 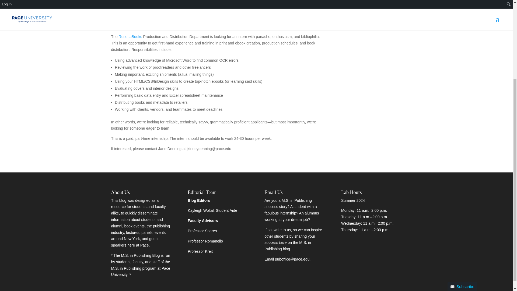 I want to click on RosettaBooks, so click(x=130, y=37).